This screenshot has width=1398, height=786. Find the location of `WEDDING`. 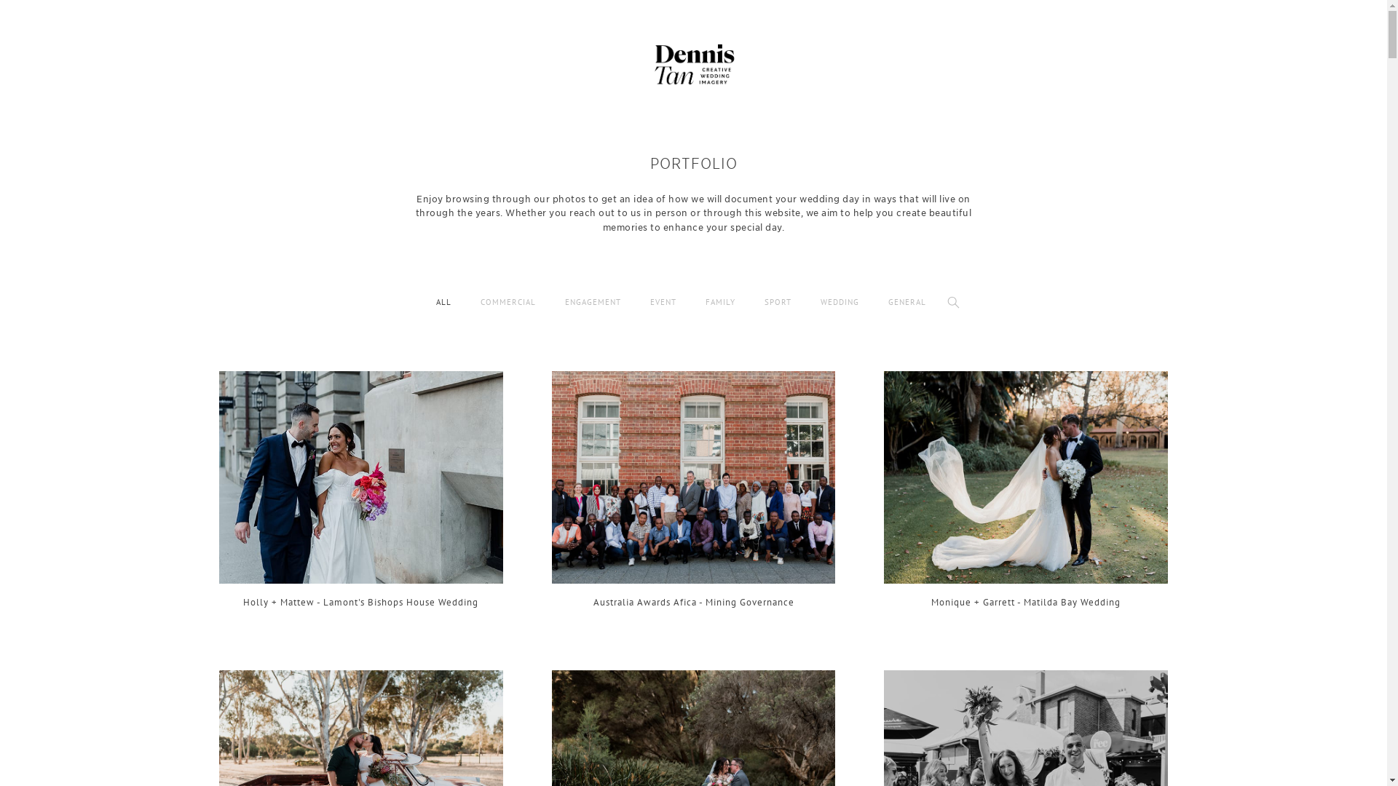

WEDDING is located at coordinates (840, 303).